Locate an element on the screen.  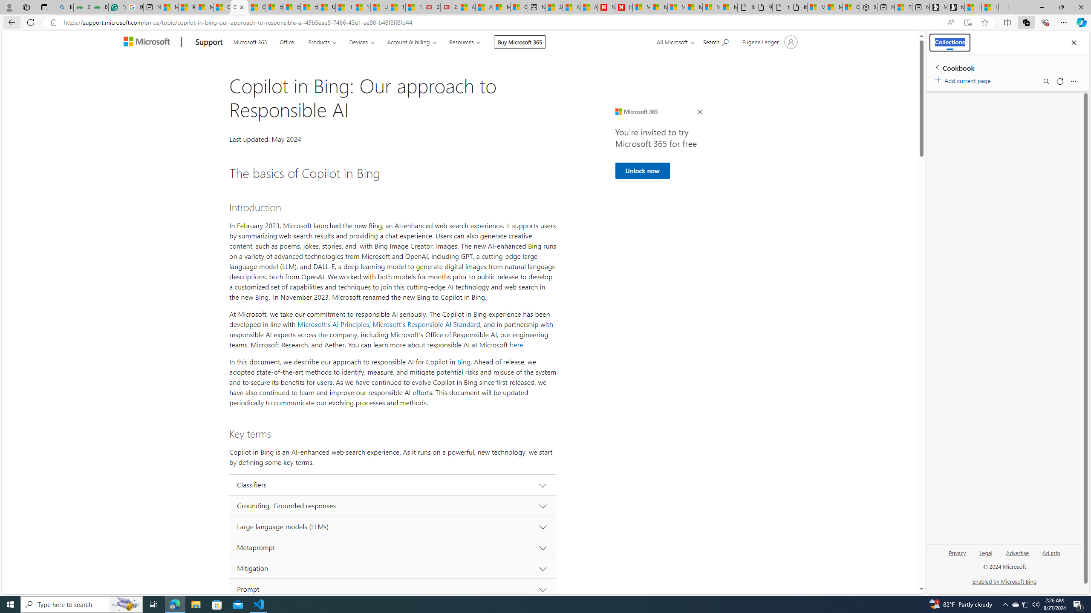
20 Ways to Boost Your Protein Intake at Every Meal is located at coordinates (553, 7).